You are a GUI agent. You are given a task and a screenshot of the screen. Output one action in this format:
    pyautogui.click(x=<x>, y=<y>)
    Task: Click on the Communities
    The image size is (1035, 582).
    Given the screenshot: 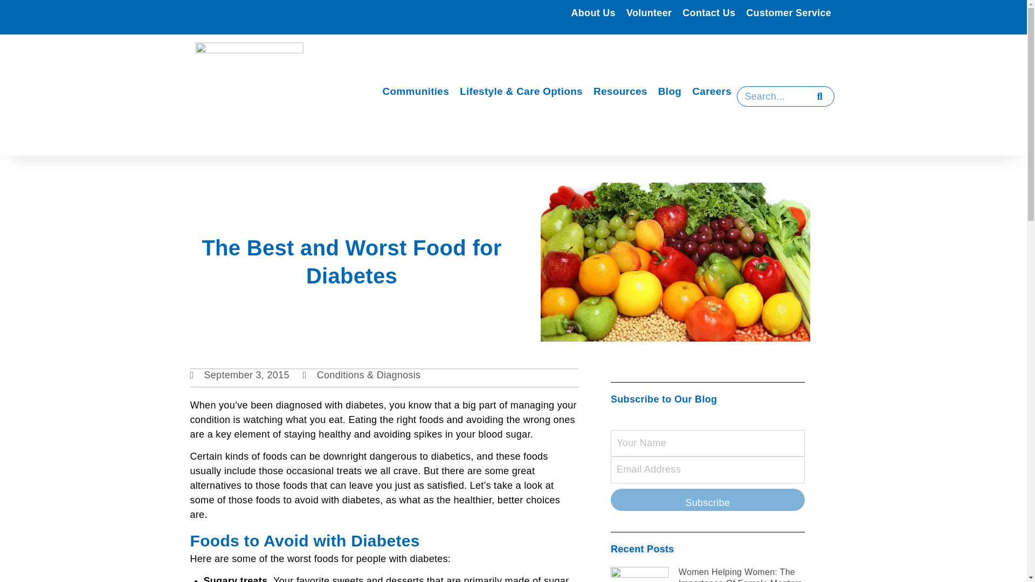 What is the action you would take?
    pyautogui.click(x=415, y=92)
    